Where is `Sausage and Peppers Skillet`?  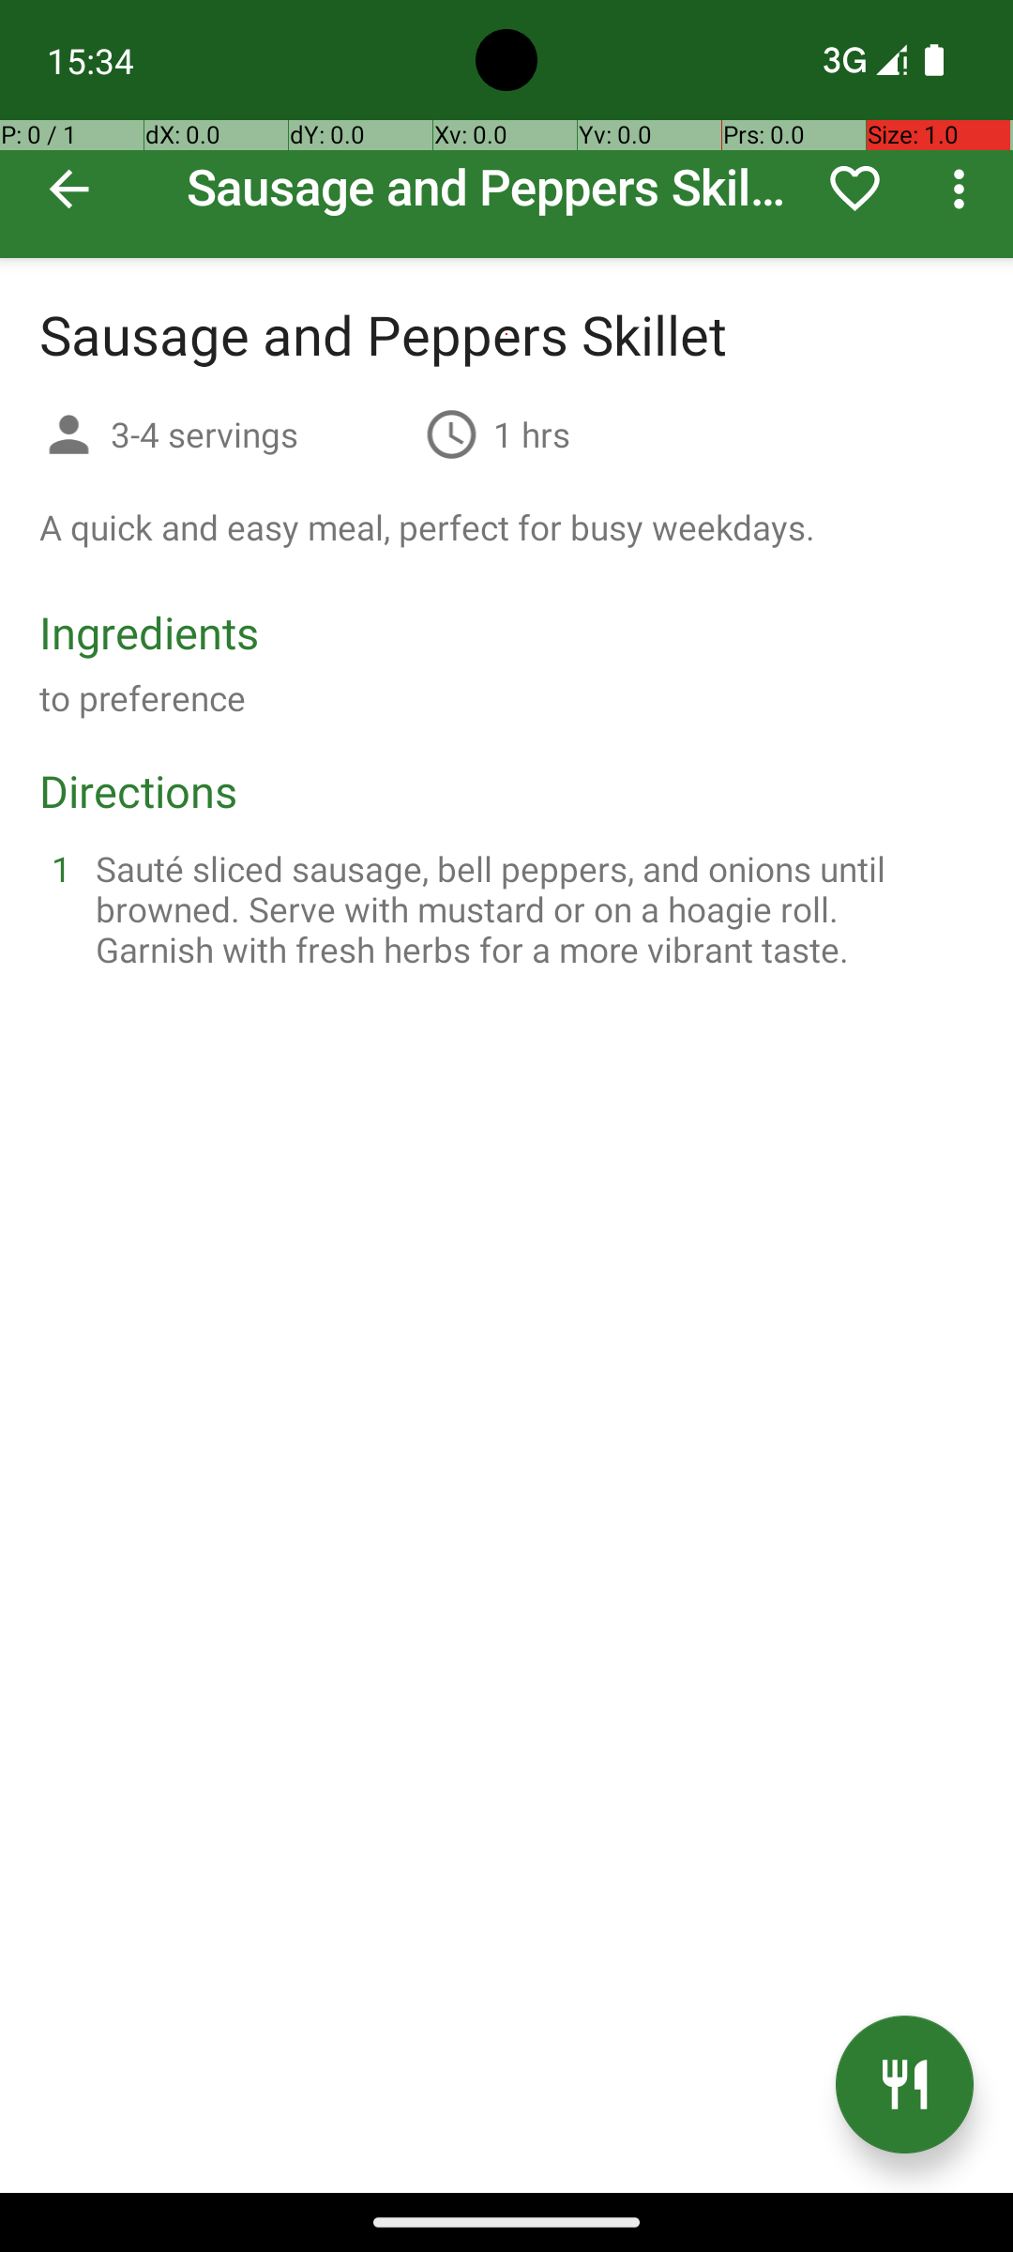 Sausage and Peppers Skillet is located at coordinates (506, 129).